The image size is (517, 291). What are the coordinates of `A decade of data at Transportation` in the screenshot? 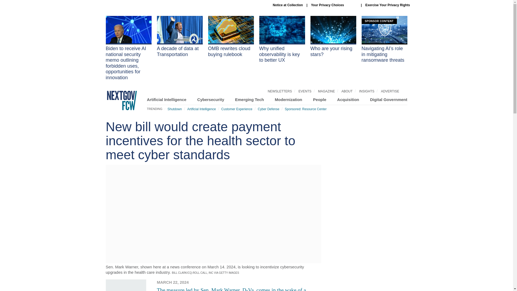 It's located at (179, 37).